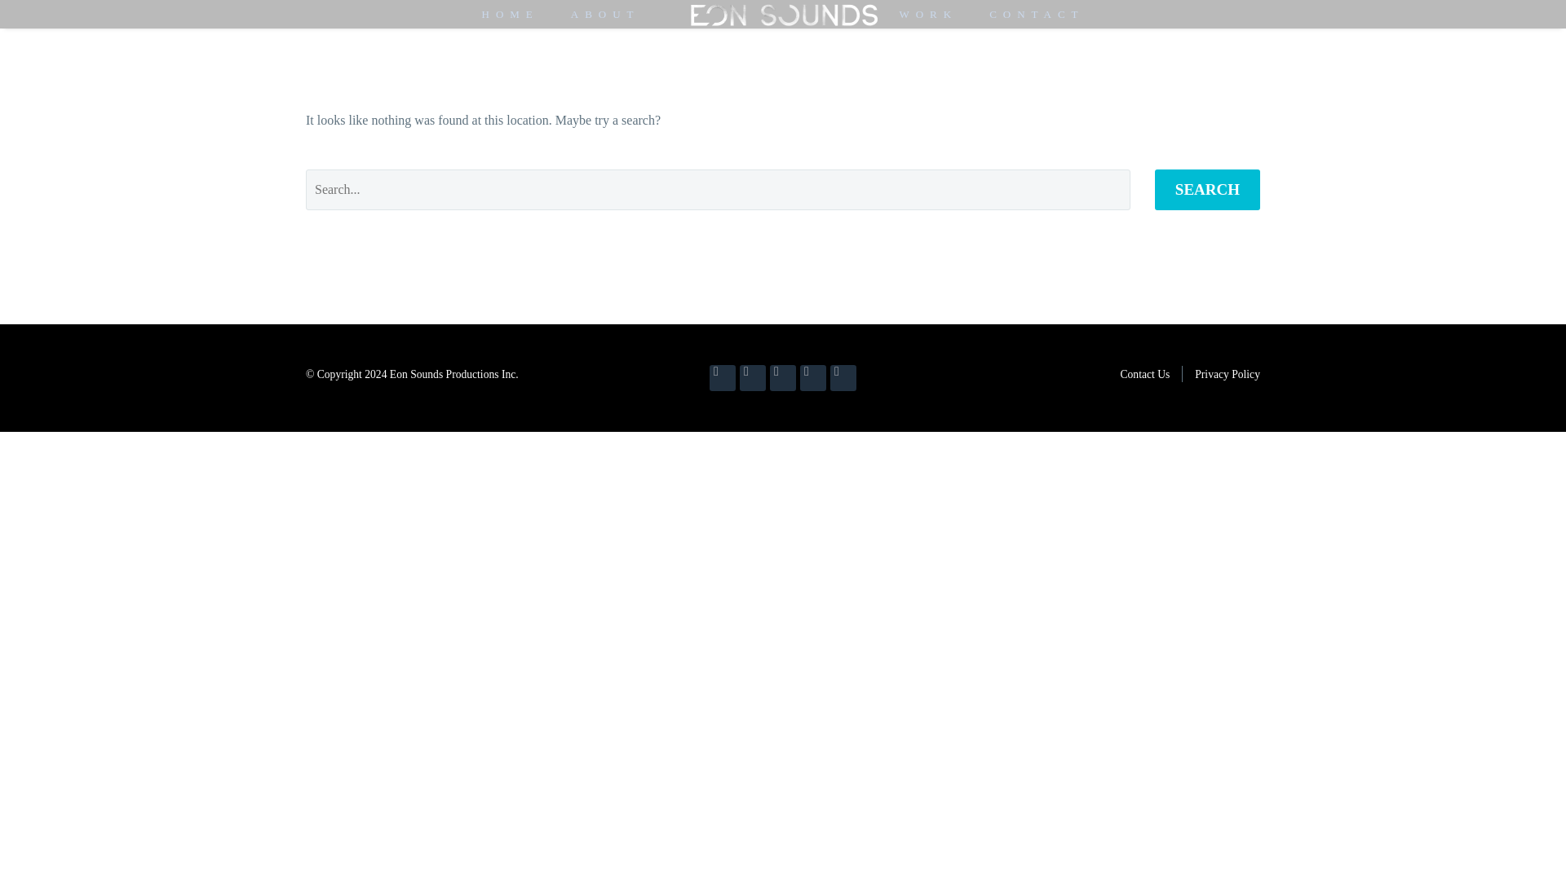 The image size is (1566, 880). I want to click on HOME, so click(509, 15).